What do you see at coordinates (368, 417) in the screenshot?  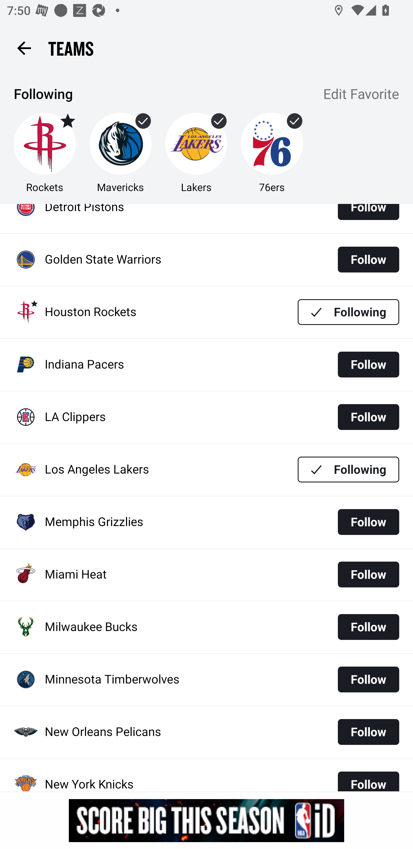 I see `Follow` at bounding box center [368, 417].